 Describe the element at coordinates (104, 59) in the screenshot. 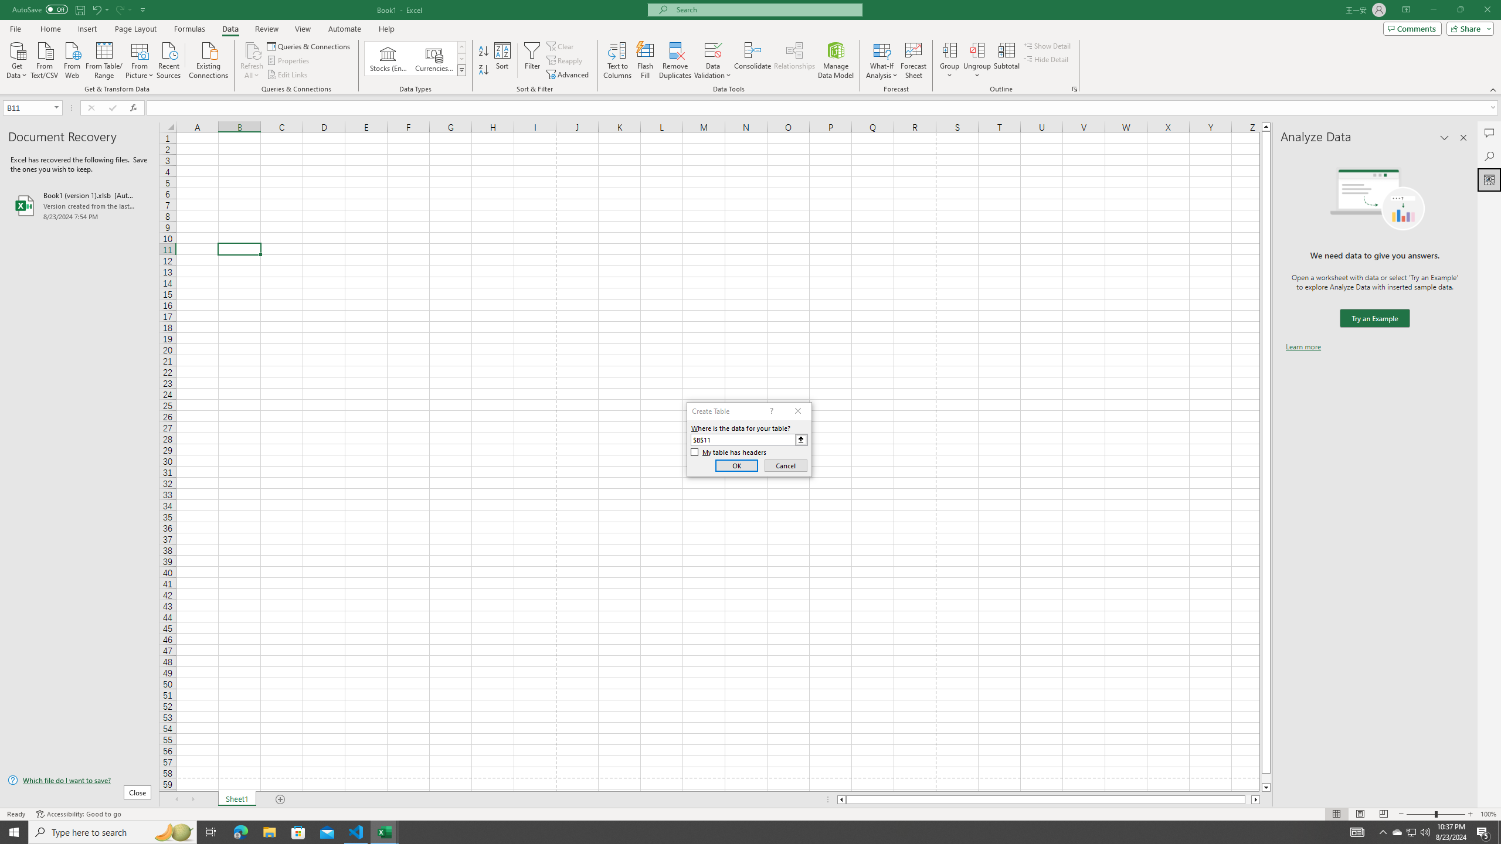

I see `From Table/Range` at that location.